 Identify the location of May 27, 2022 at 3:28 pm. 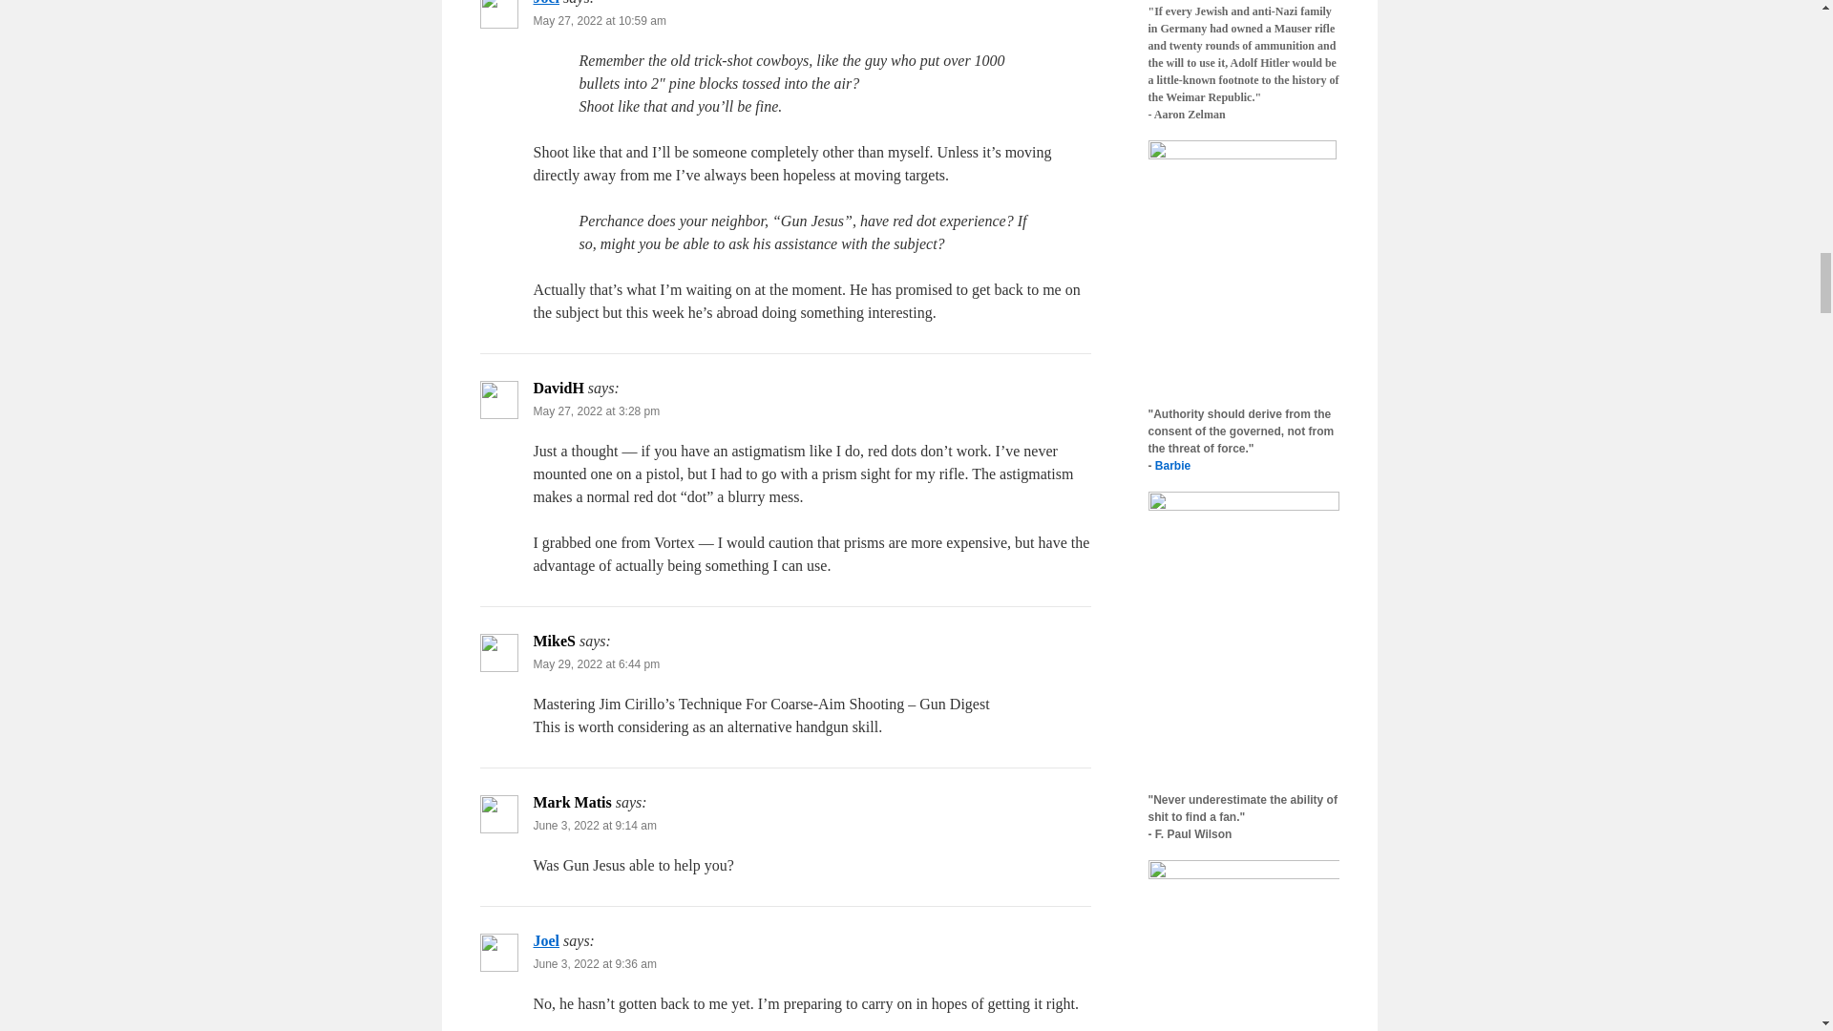
(596, 411).